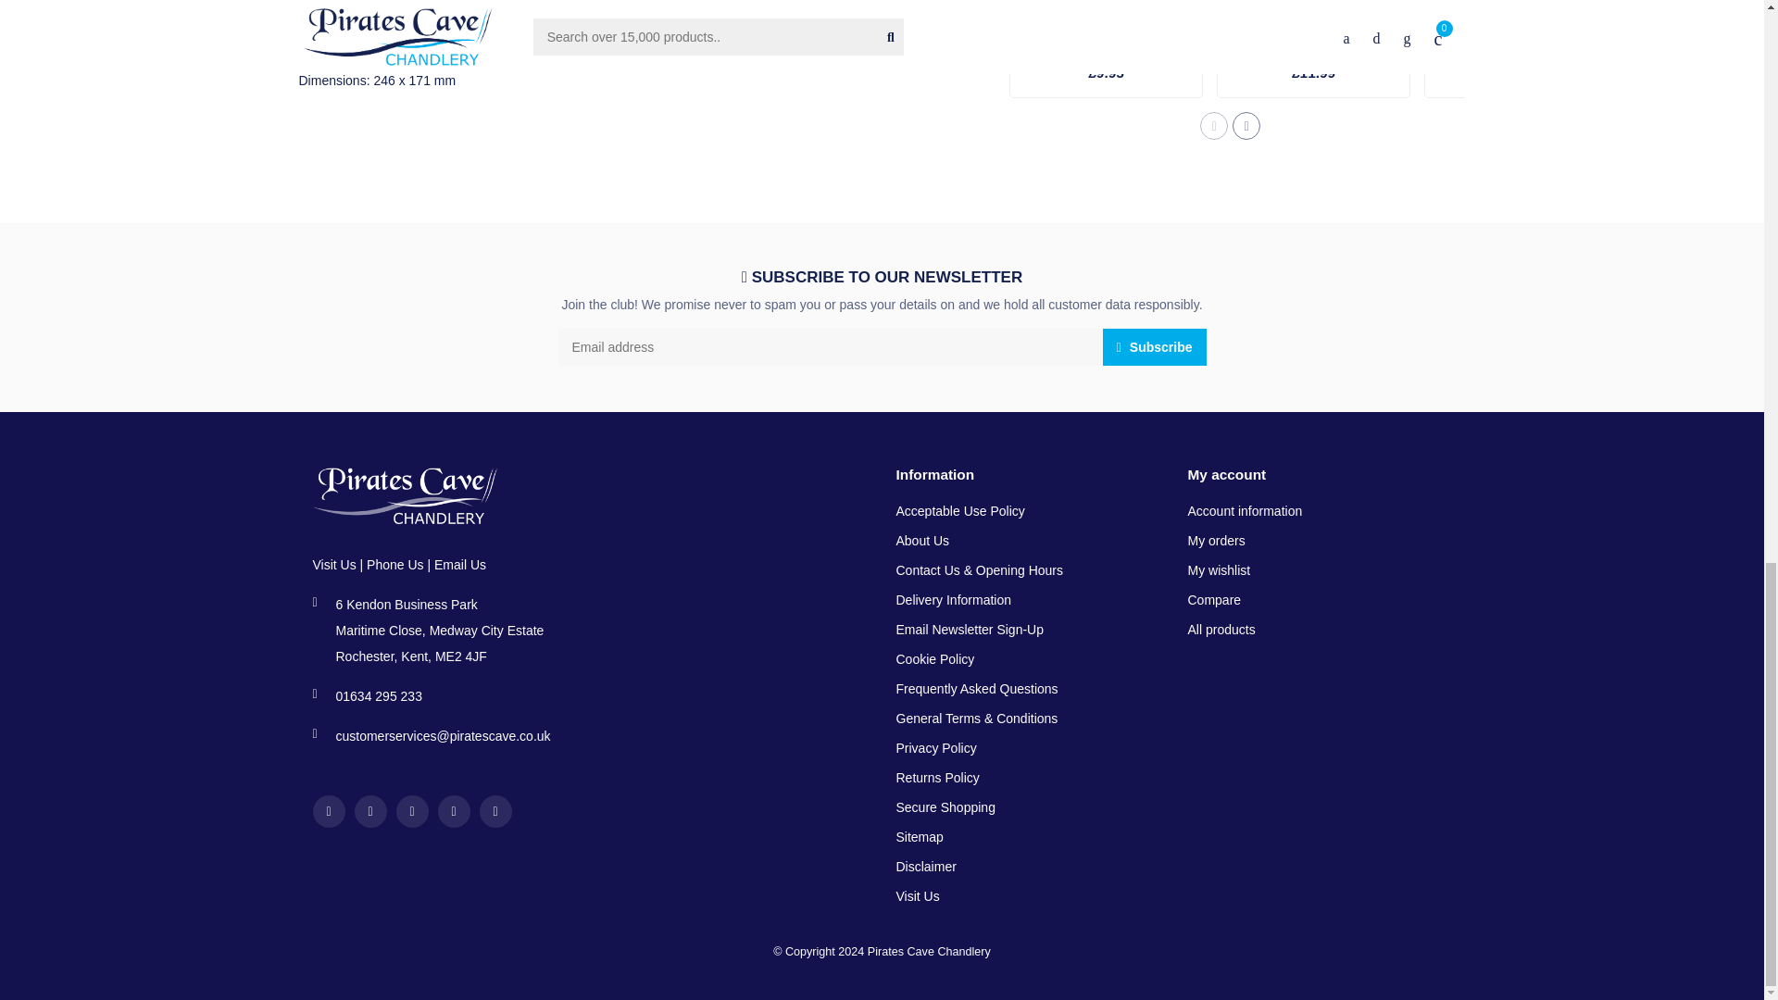 The width and height of the screenshot is (1778, 1000). I want to click on Returns Policy, so click(937, 779).